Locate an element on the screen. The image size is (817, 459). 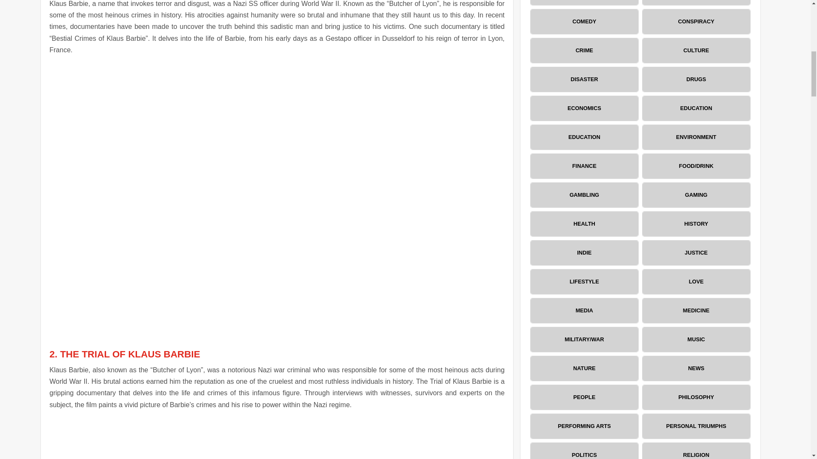
The Trial of Klaus Barbie is located at coordinates (277, 438).